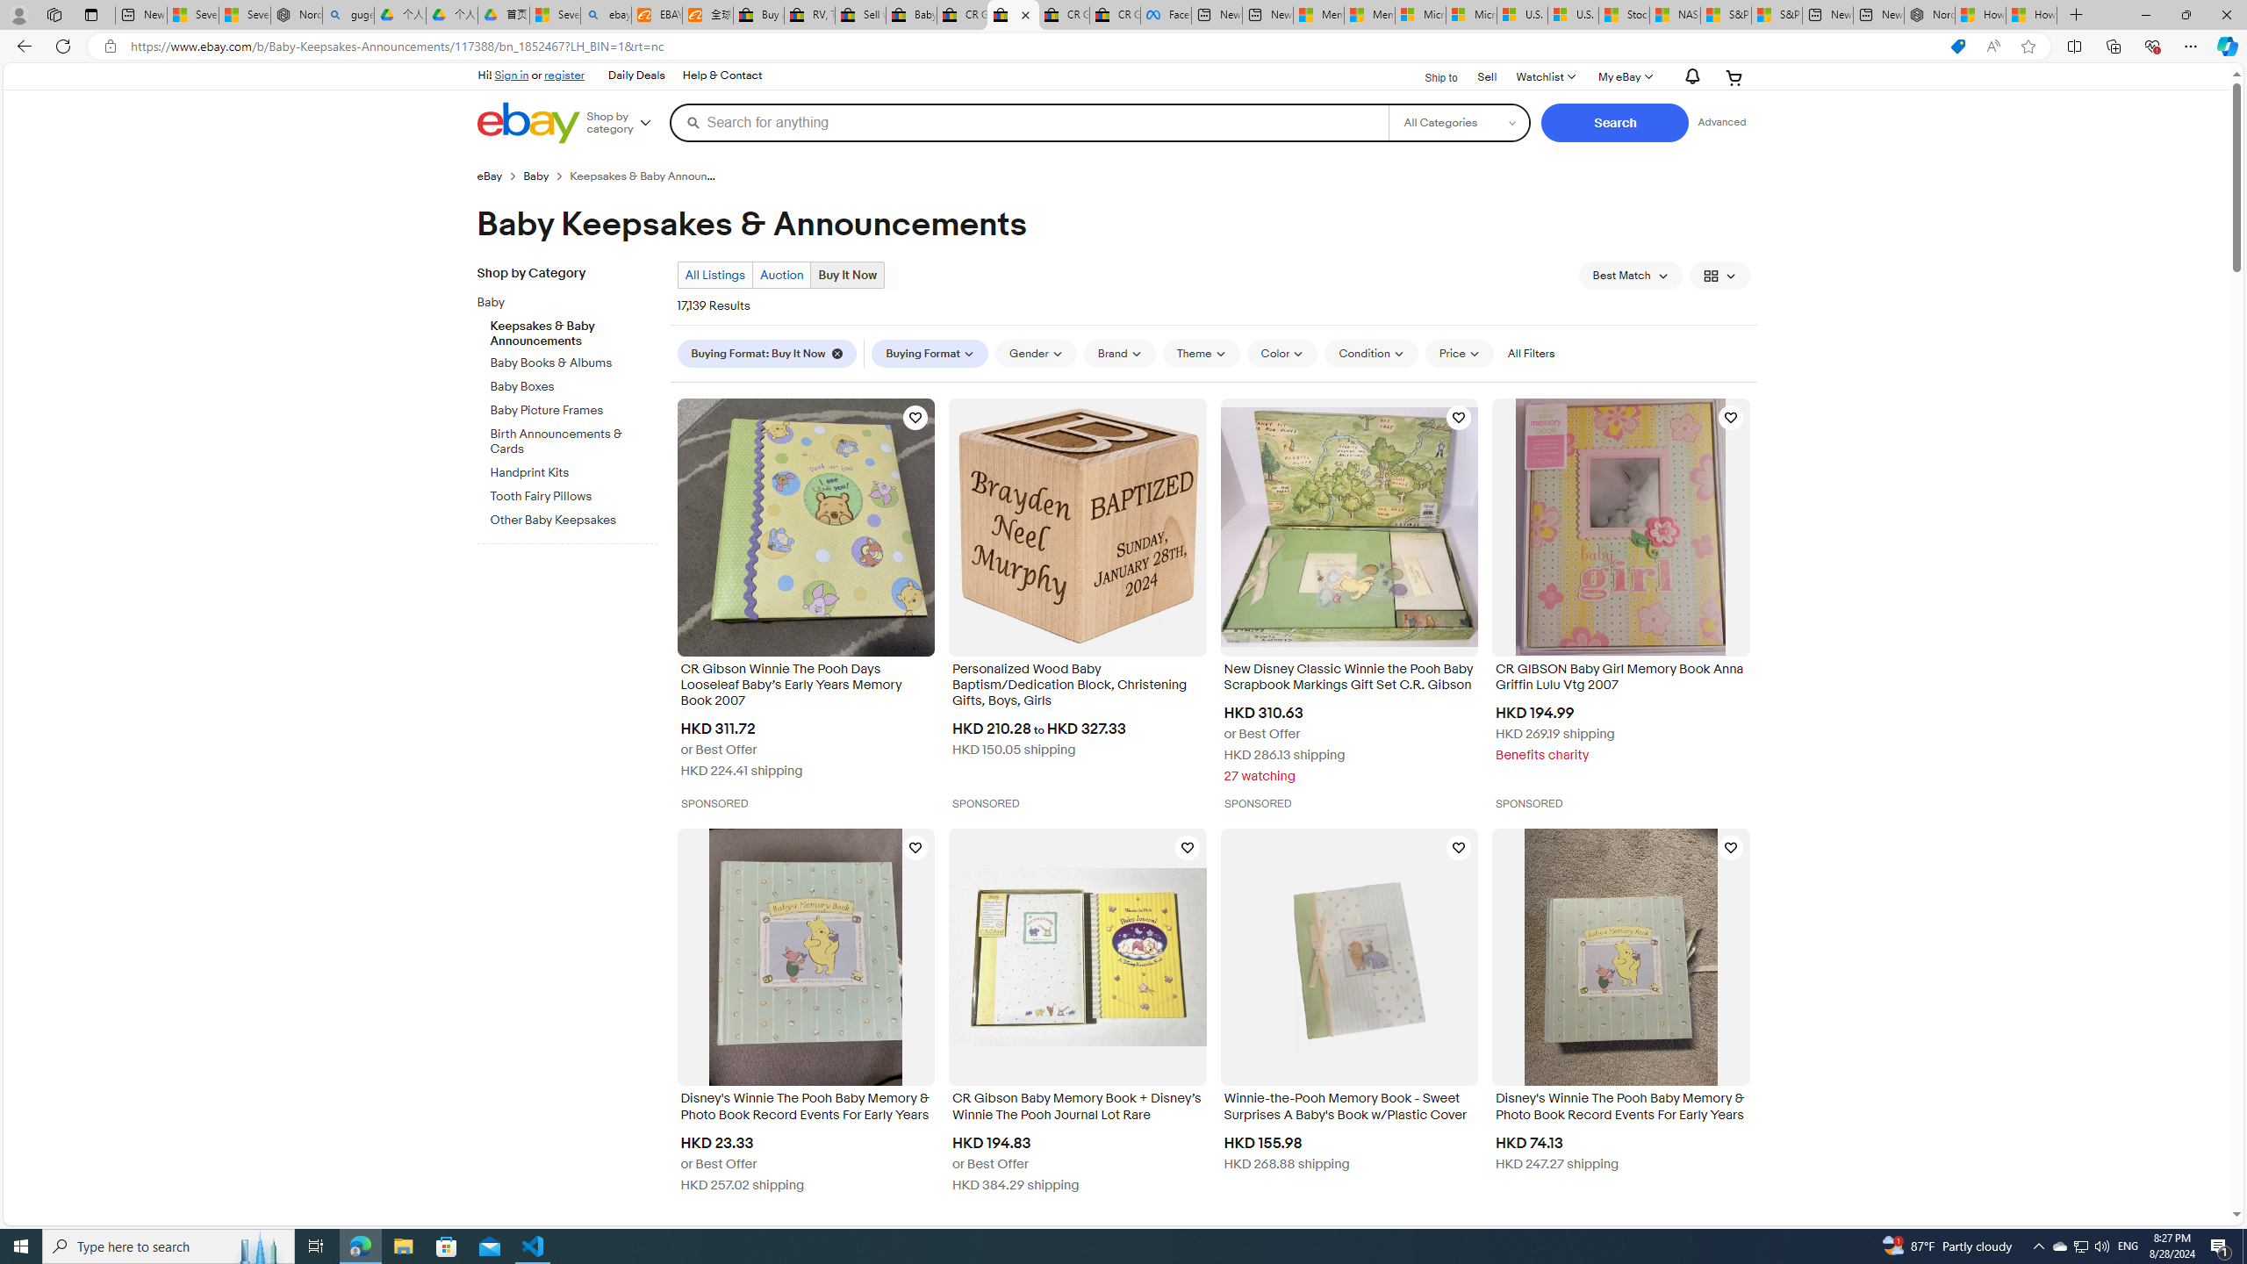  What do you see at coordinates (574, 472) in the screenshot?
I see `Handprint Kits` at bounding box center [574, 472].